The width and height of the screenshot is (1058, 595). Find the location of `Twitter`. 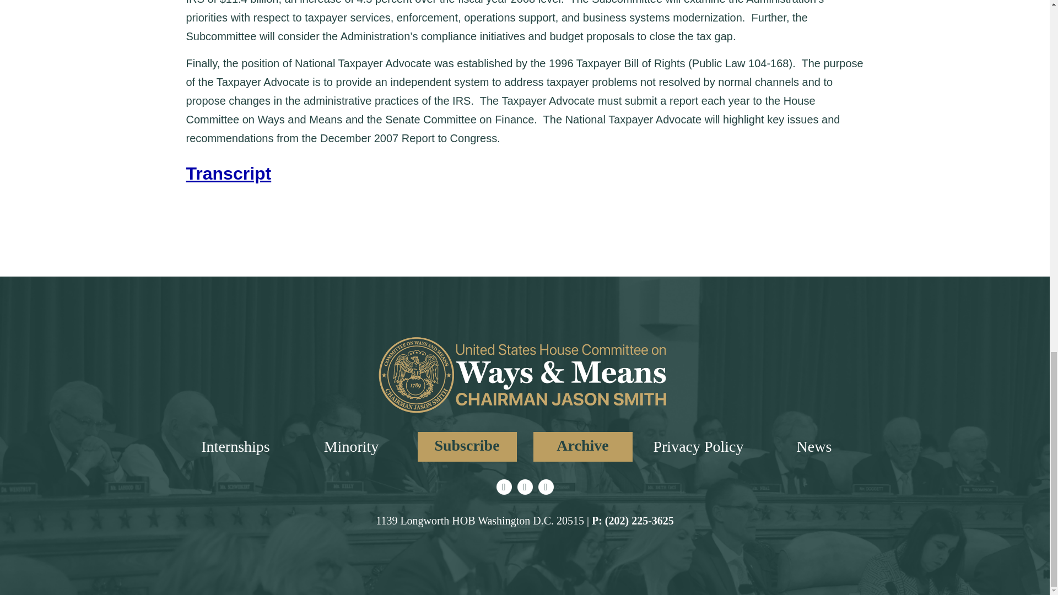

Twitter is located at coordinates (504, 487).